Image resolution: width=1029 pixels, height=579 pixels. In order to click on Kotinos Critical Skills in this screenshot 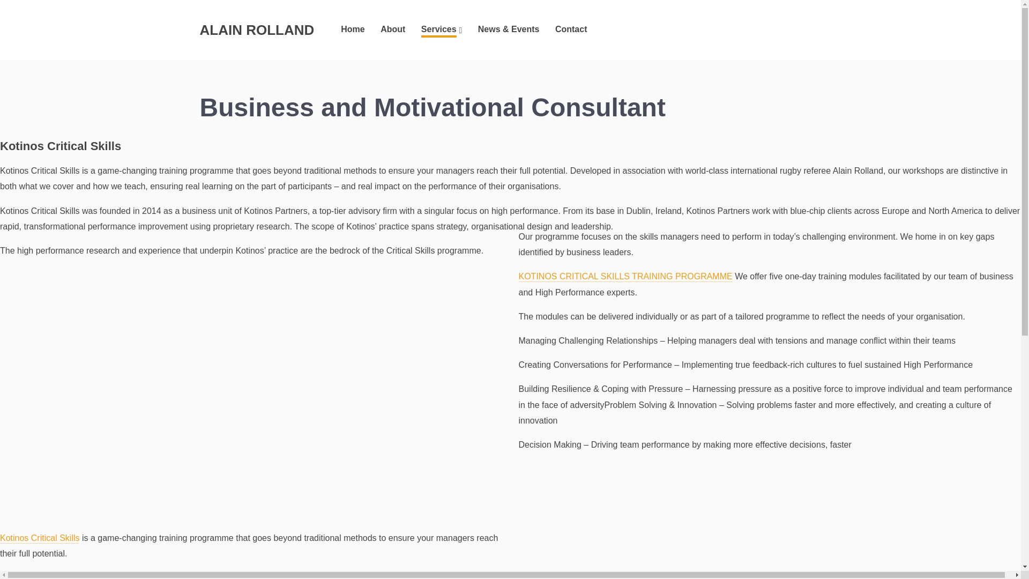, I will do `click(40, 576)`.